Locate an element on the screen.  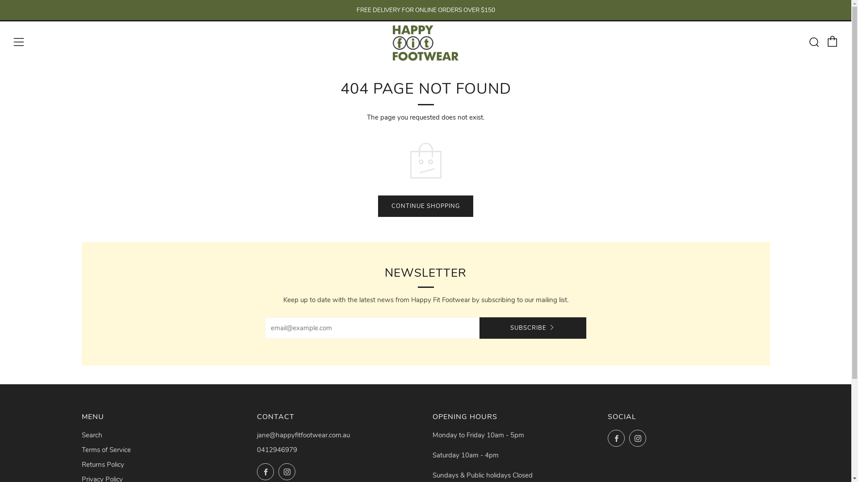
SUBSCRIBE is located at coordinates (533, 328).